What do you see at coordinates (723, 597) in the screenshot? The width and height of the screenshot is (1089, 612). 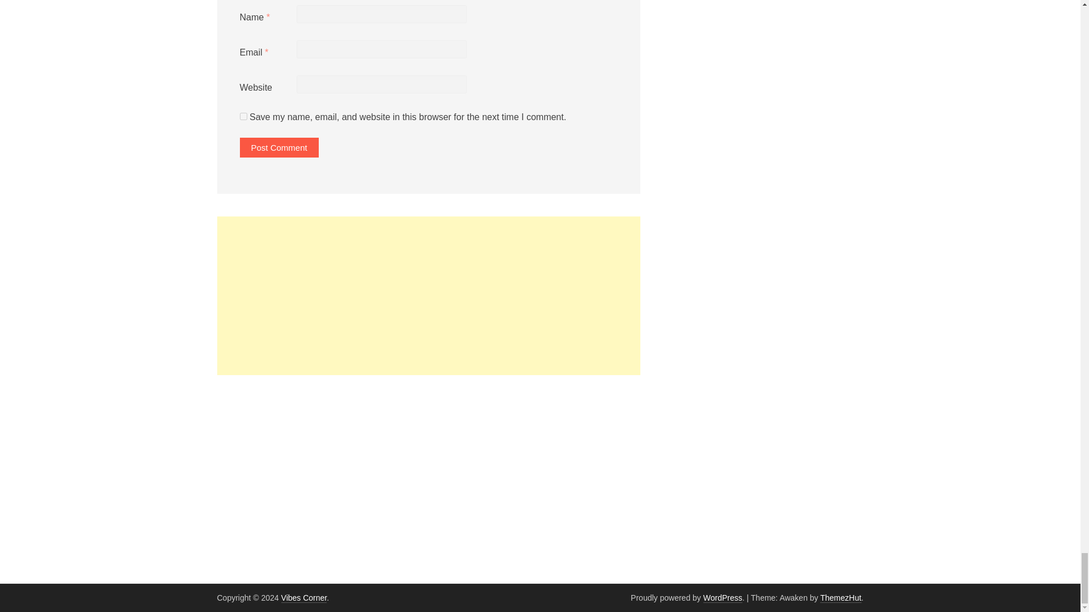 I see `WordPress` at bounding box center [723, 597].